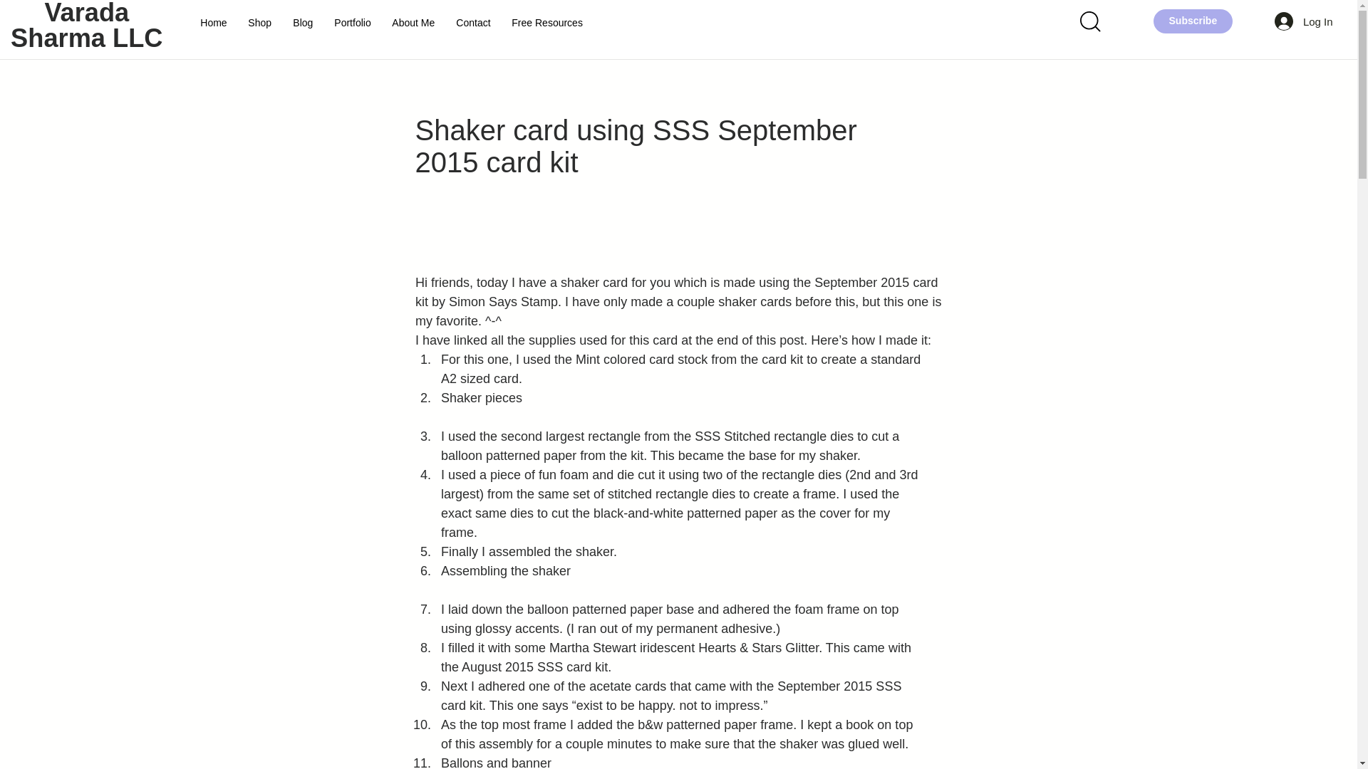 This screenshot has height=769, width=1368. What do you see at coordinates (1304, 21) in the screenshot?
I see `Log In` at bounding box center [1304, 21].